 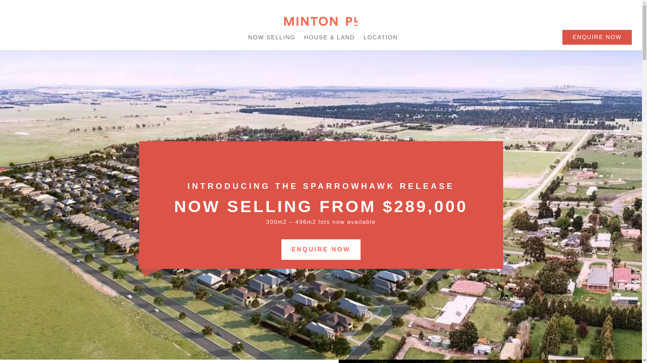 I want to click on LOCATION, so click(x=381, y=39).